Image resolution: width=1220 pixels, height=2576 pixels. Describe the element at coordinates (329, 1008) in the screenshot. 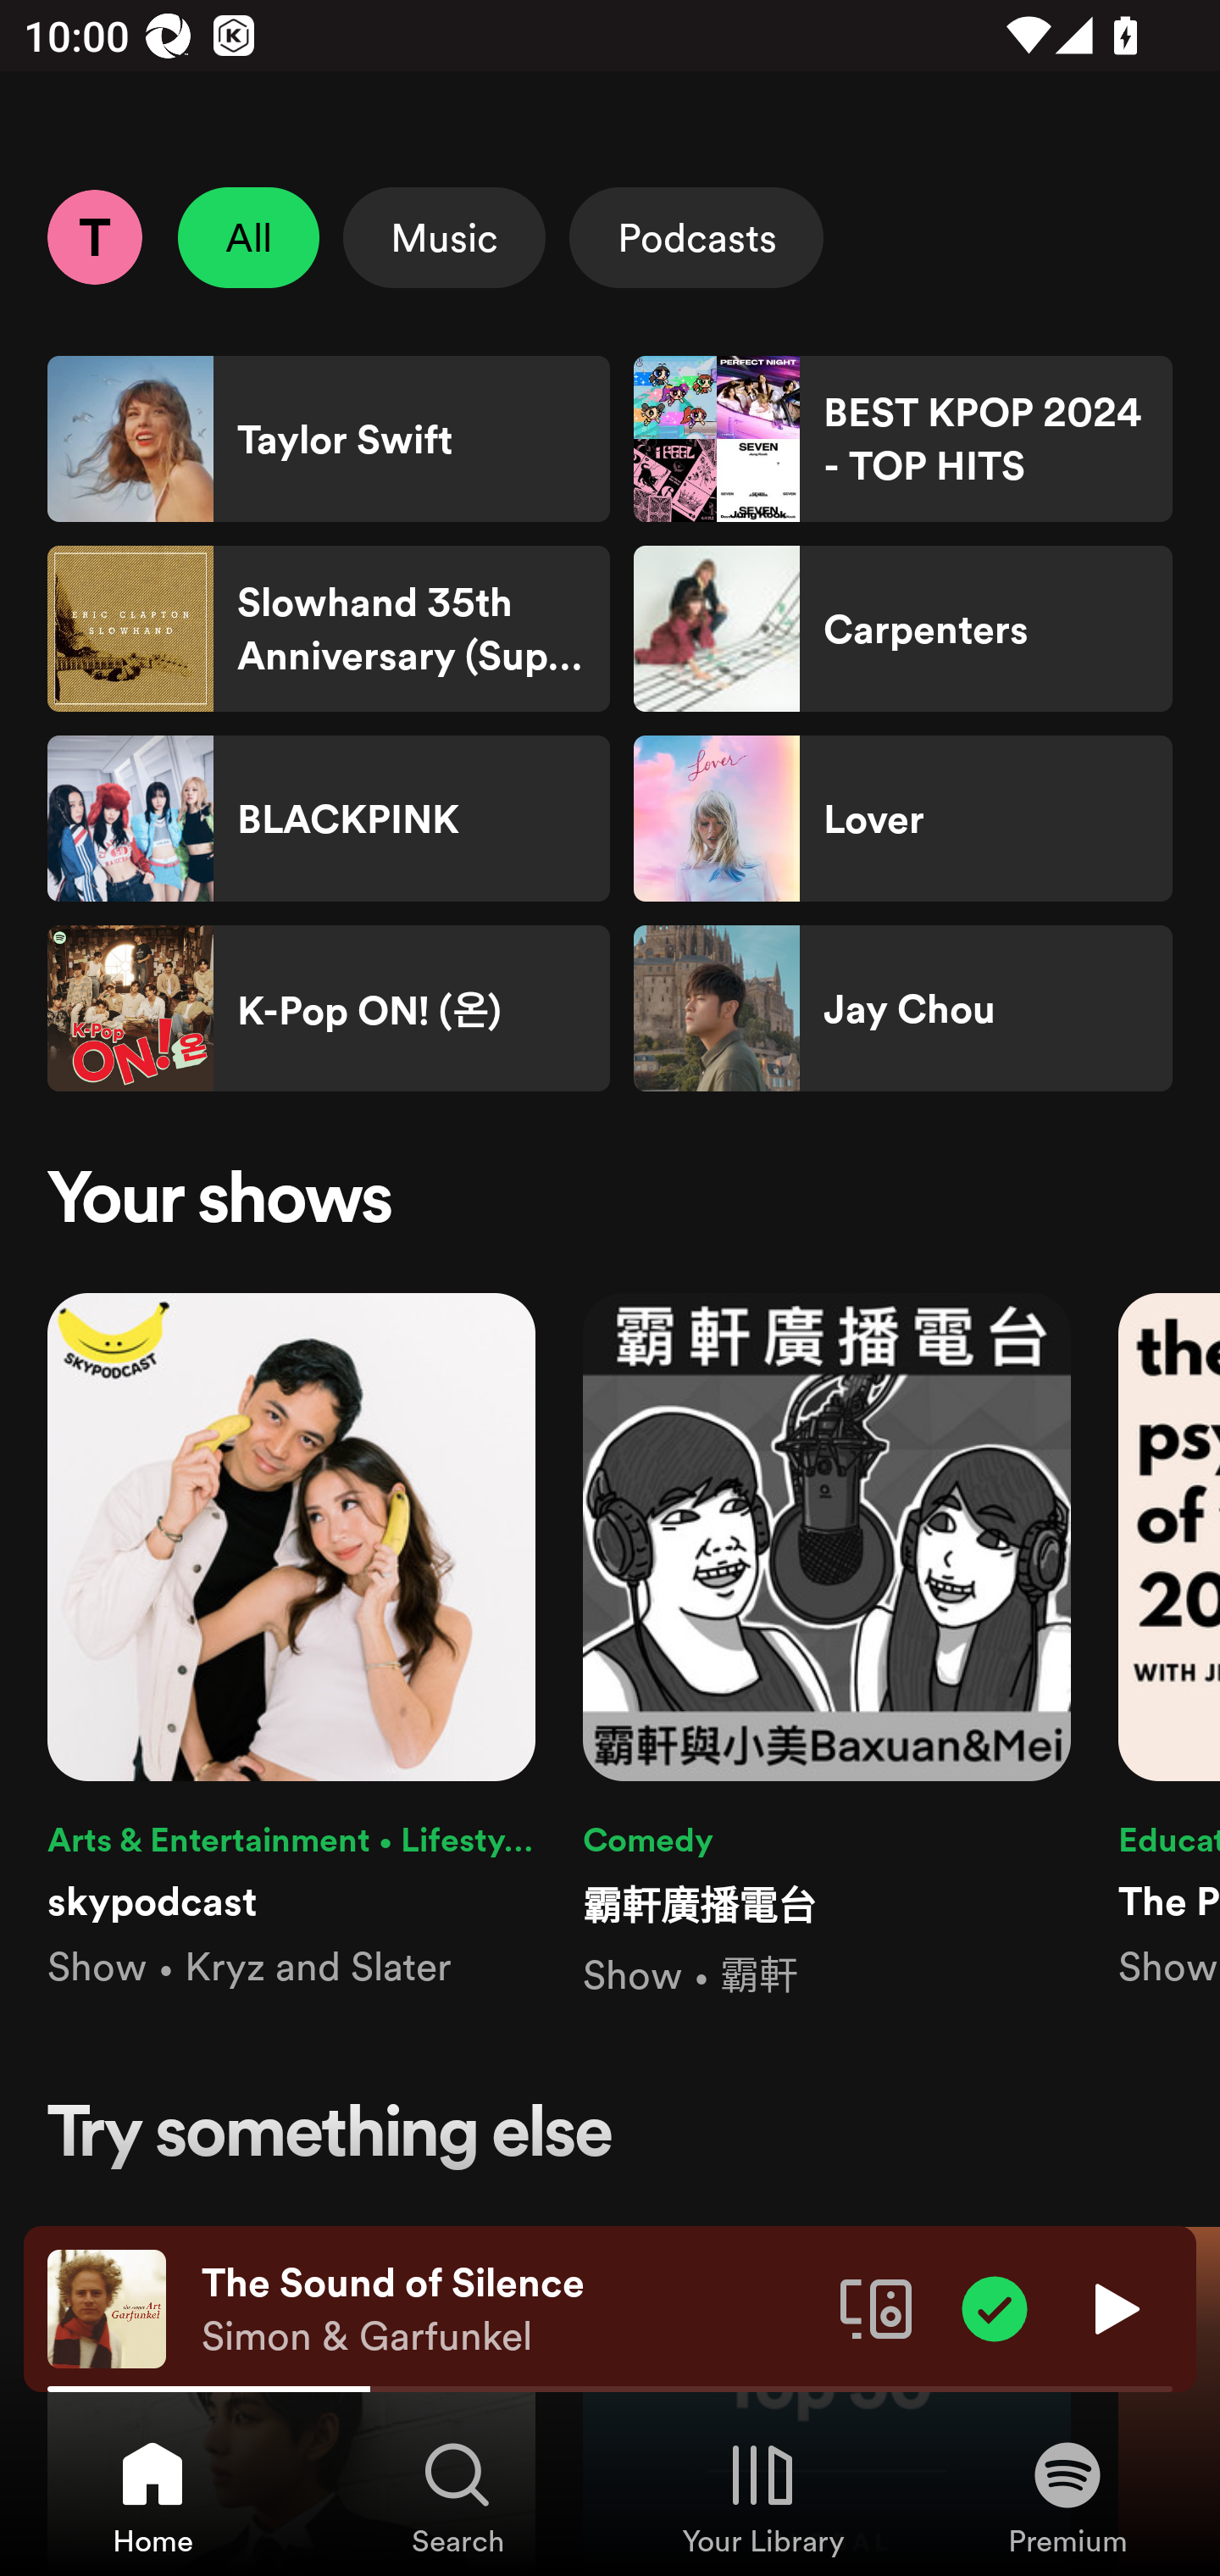

I see `K-Pop ON! (온) Shortcut K-Pop ON! (온)` at that location.